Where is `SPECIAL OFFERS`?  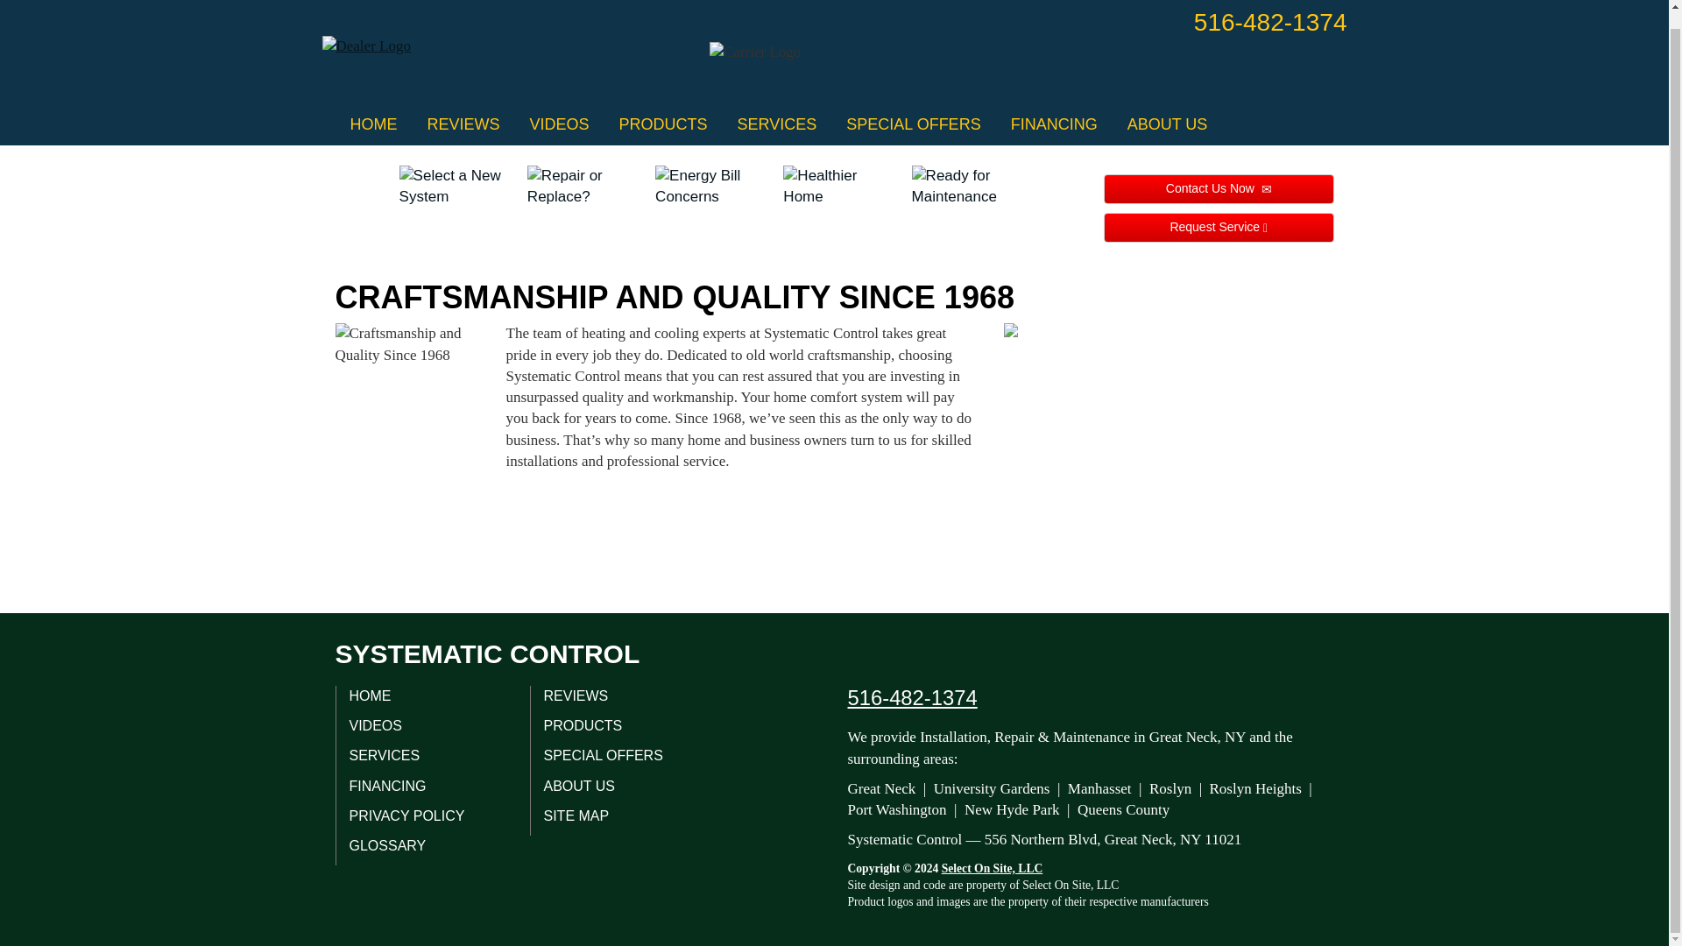 SPECIAL OFFERS is located at coordinates (913, 124).